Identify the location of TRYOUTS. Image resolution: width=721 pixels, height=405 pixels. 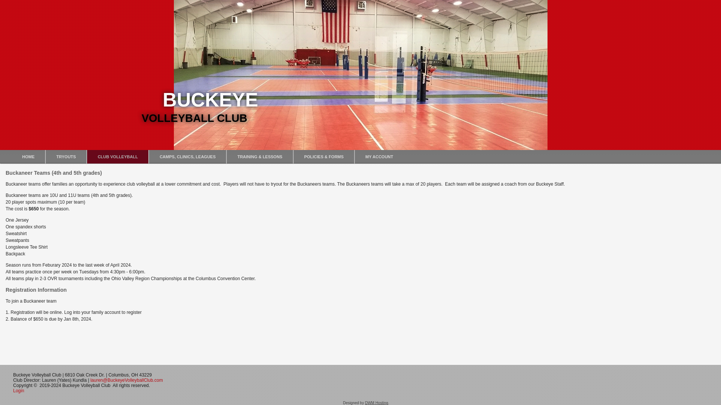
(66, 157).